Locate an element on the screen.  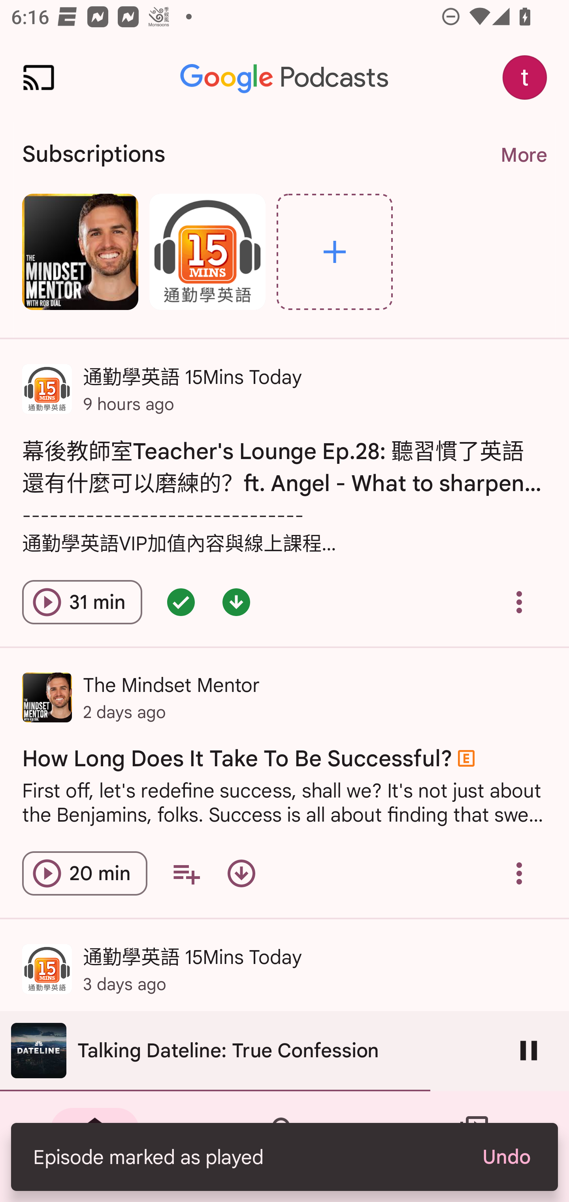
Overflow menu is located at coordinates (519, 873).